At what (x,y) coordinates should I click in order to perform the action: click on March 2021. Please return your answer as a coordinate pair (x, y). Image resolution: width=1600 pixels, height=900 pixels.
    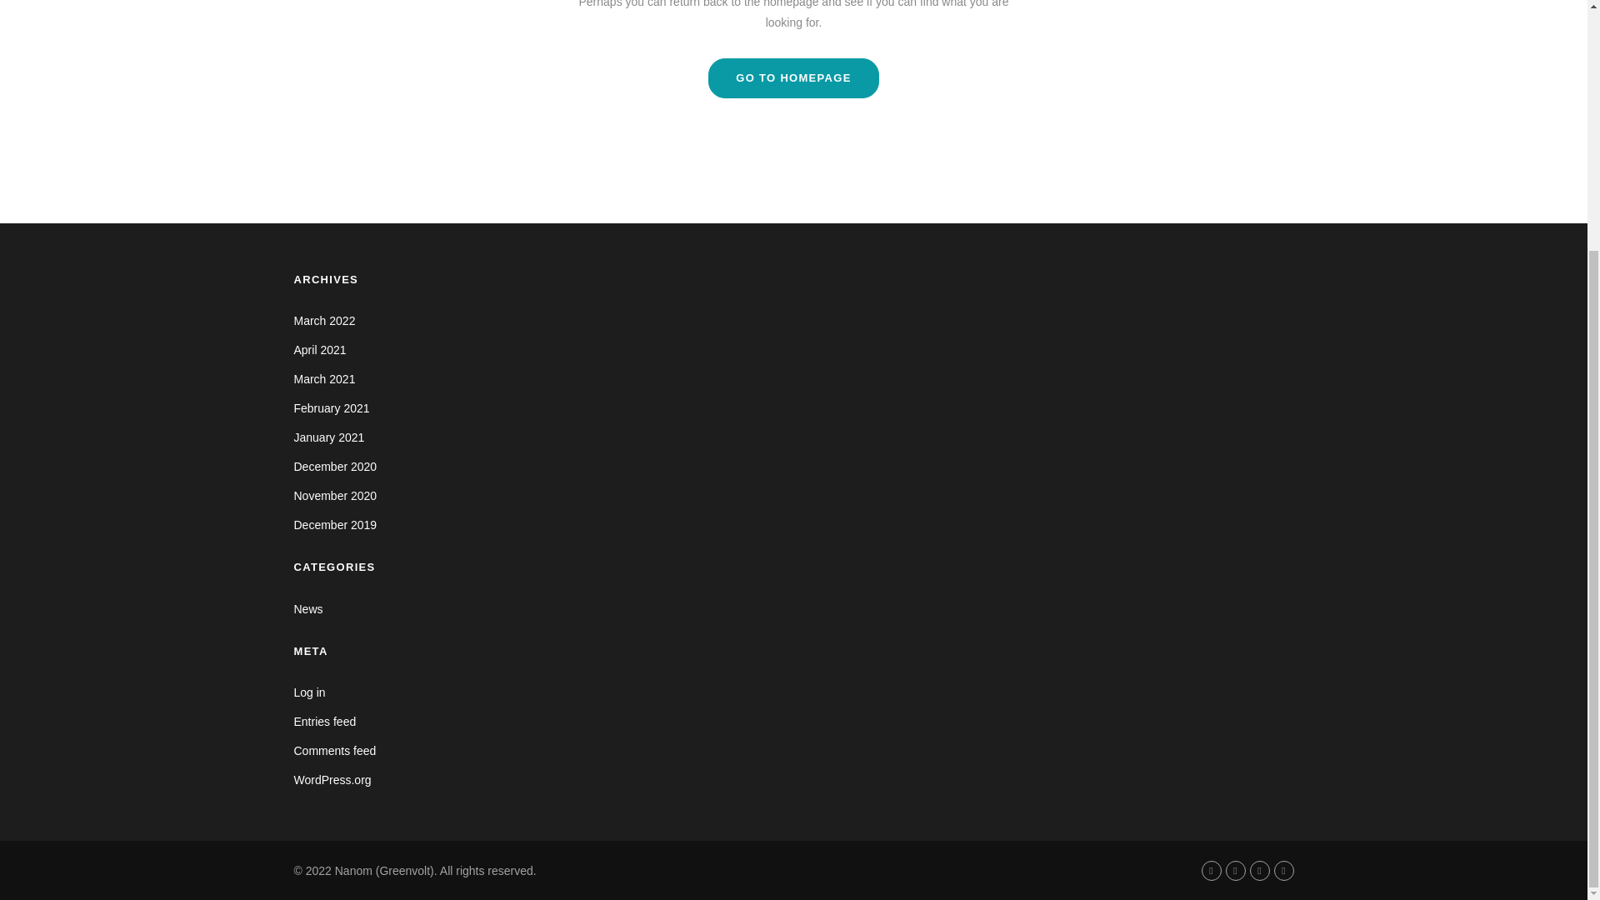
    Looking at the image, I should click on (323, 379).